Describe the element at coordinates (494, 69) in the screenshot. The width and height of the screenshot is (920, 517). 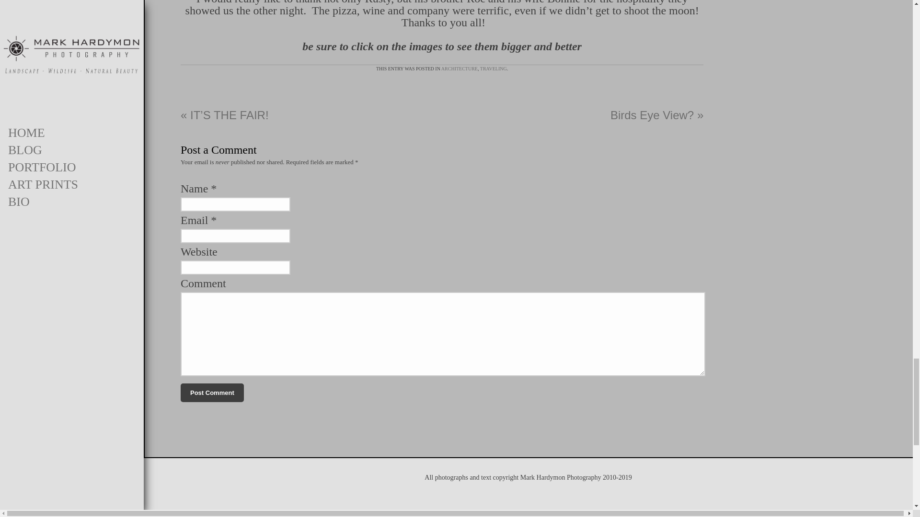
I see `TRAVELING` at that location.